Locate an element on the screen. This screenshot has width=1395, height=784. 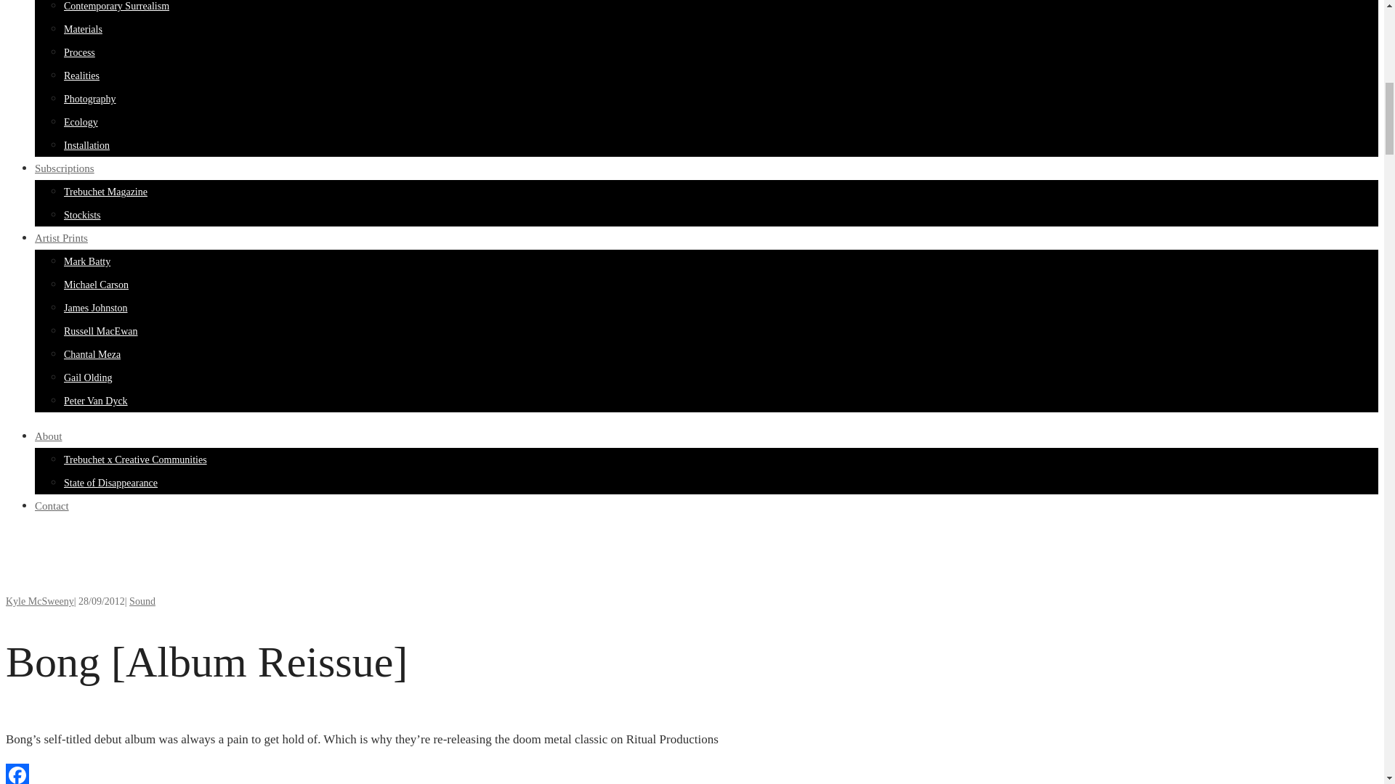
Posts by Kyle McSweeny is located at coordinates (39, 601).